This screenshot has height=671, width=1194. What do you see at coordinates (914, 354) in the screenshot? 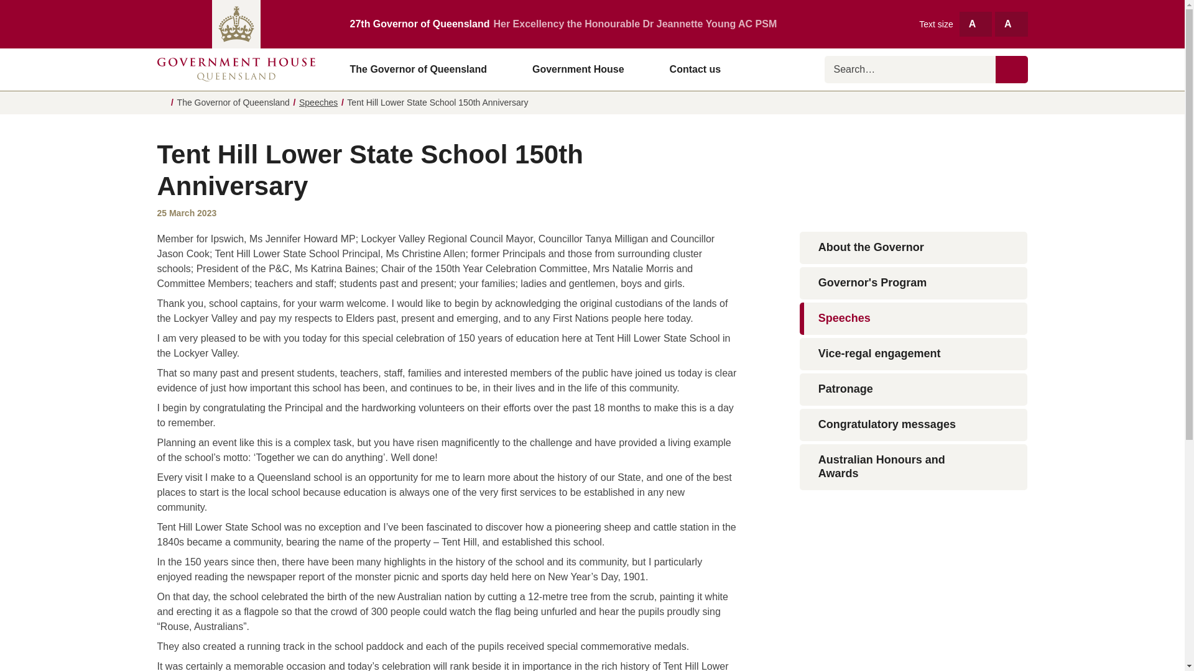
I see `Vice-regal engagement` at bounding box center [914, 354].